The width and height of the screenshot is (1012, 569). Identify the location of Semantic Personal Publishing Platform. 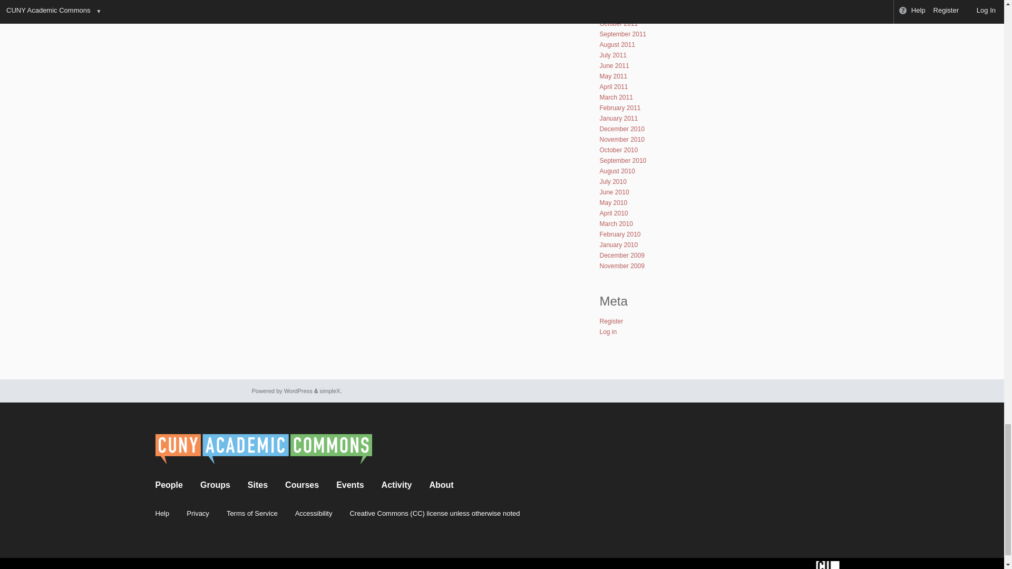
(283, 391).